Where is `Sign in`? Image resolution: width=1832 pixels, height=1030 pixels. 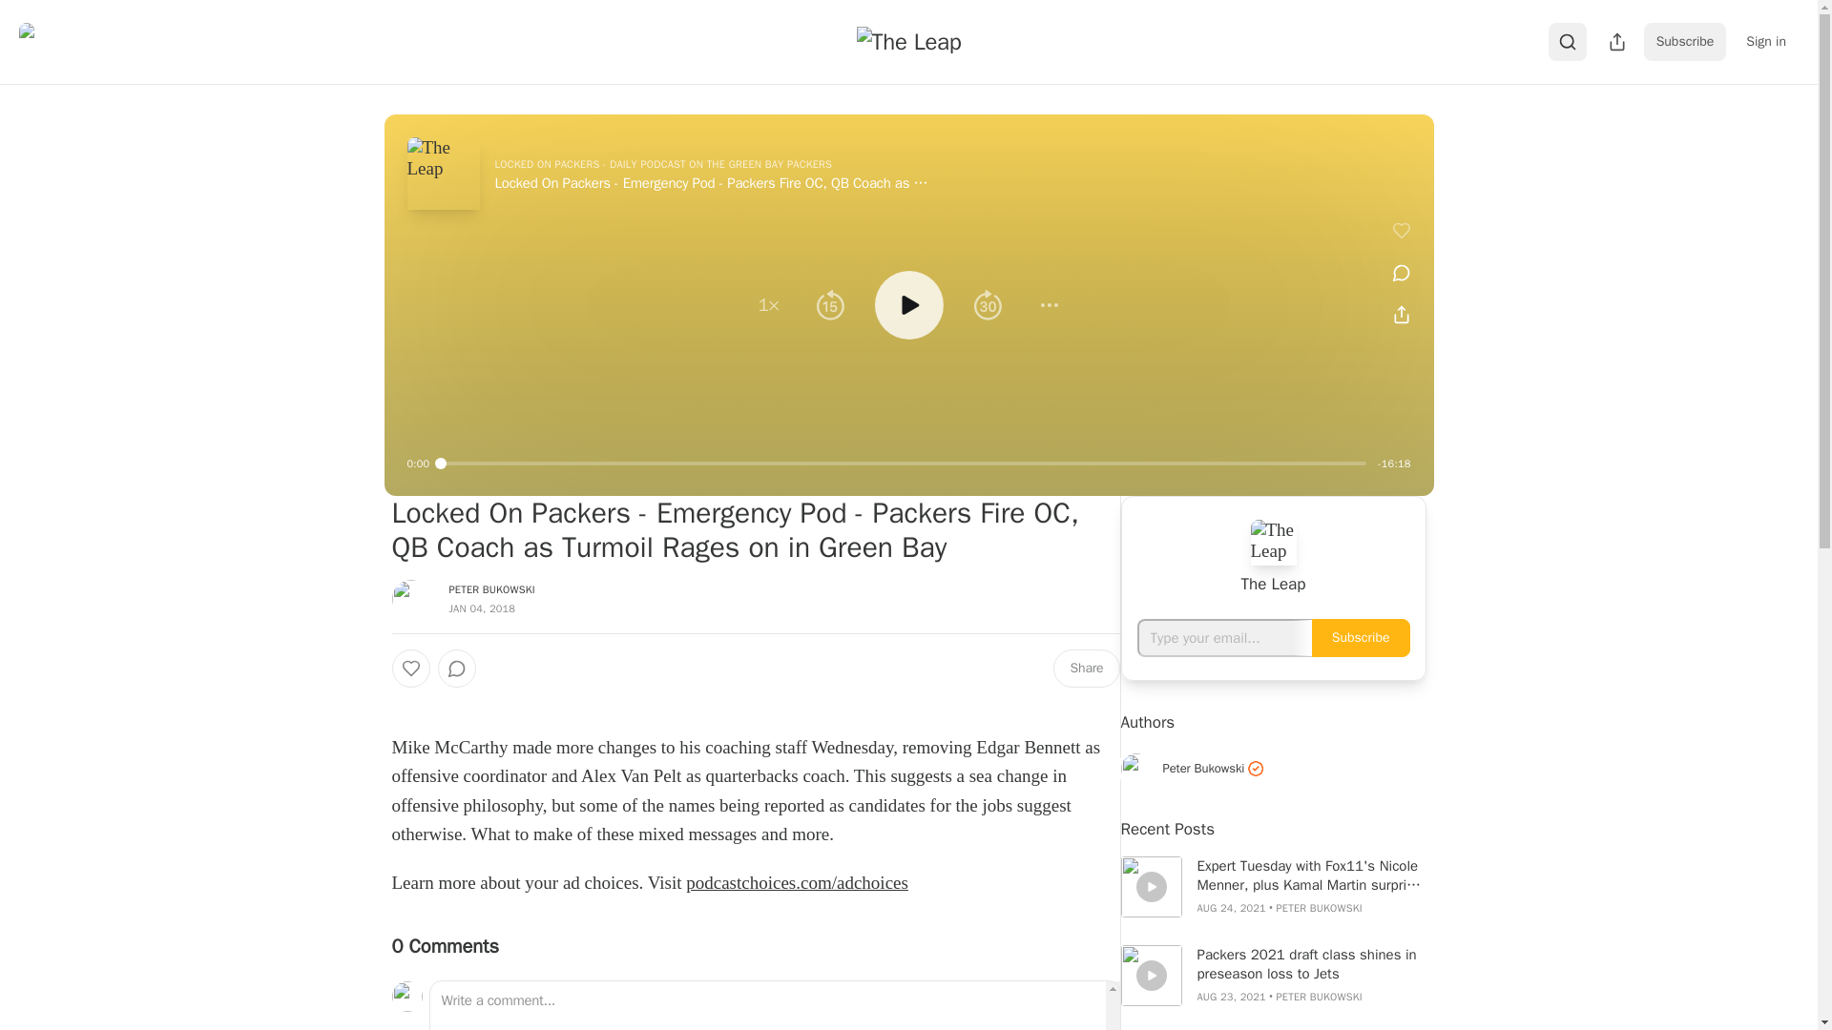 Sign in is located at coordinates (1765, 41).